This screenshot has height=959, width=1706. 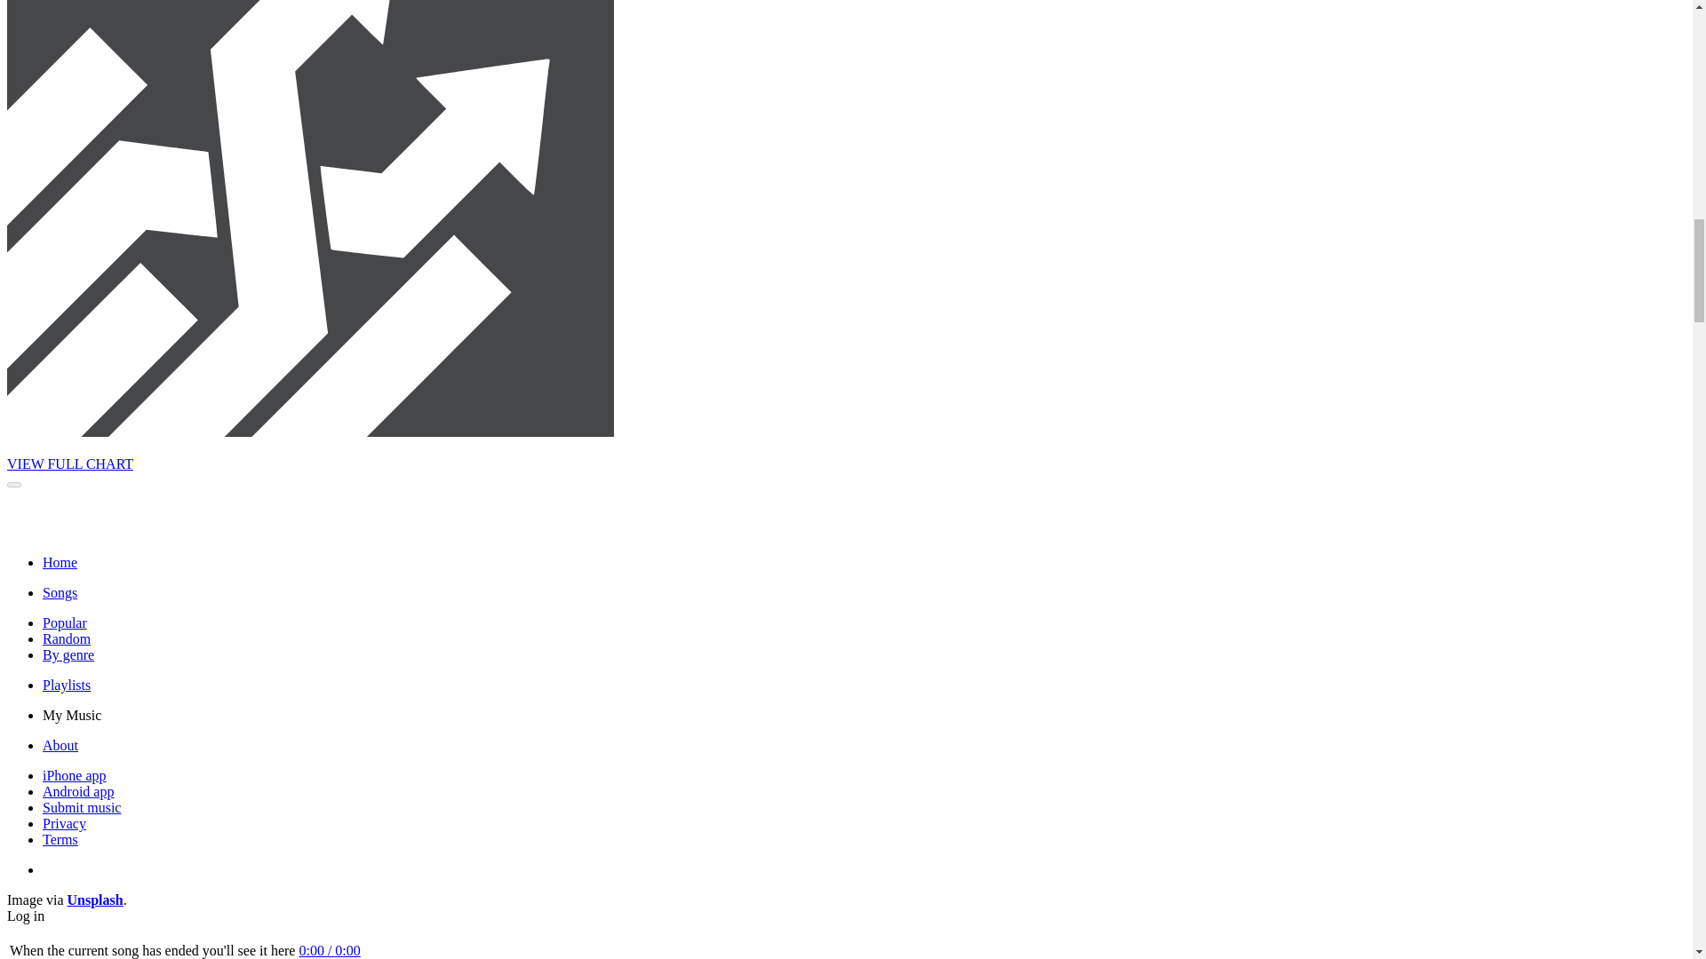 I want to click on New Songs, so click(x=60, y=592).